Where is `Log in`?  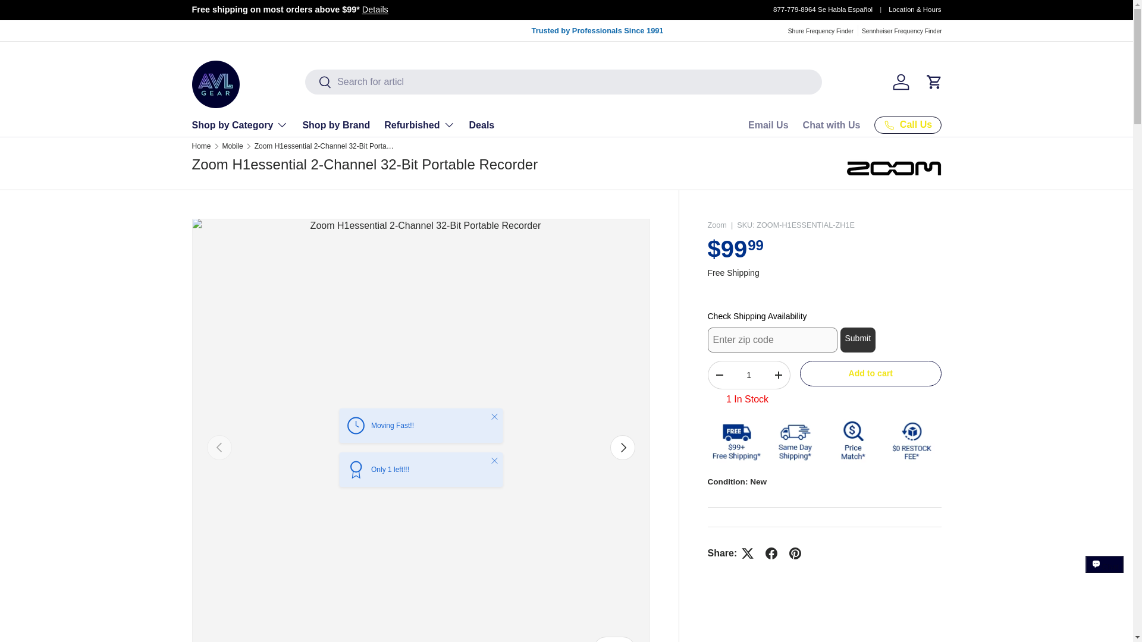
Log in is located at coordinates (901, 81).